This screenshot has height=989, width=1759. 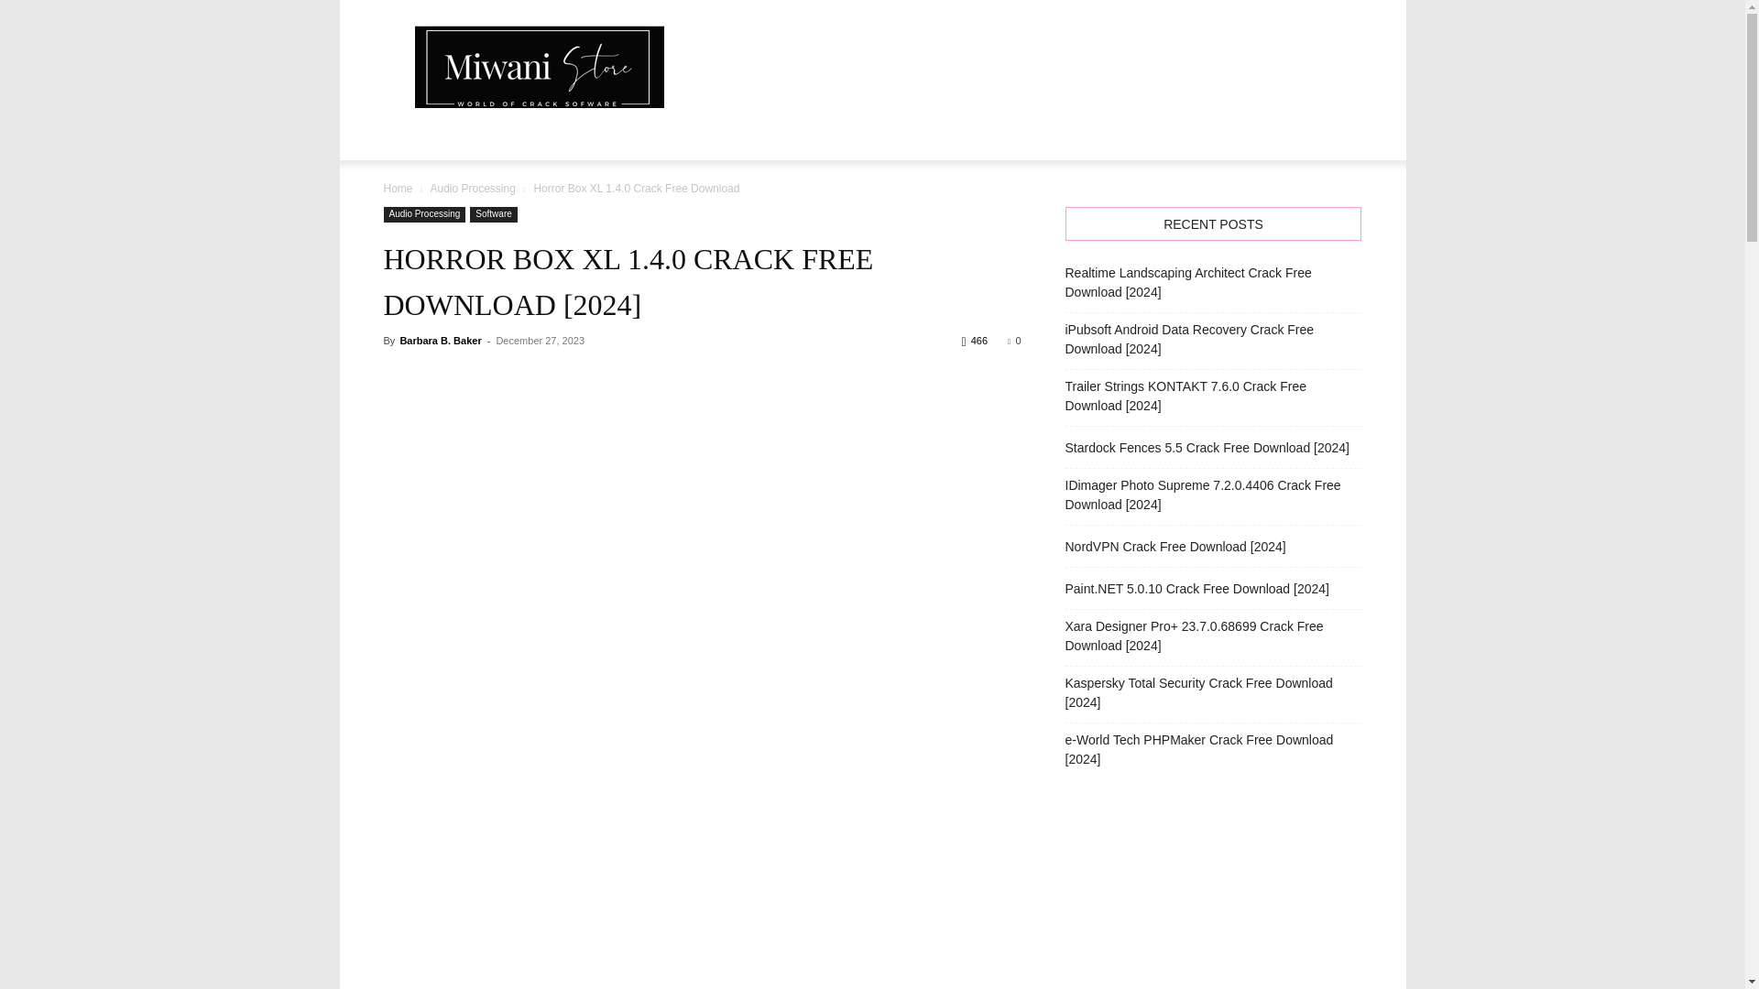 I want to click on Search, so click(x=1310, y=211).